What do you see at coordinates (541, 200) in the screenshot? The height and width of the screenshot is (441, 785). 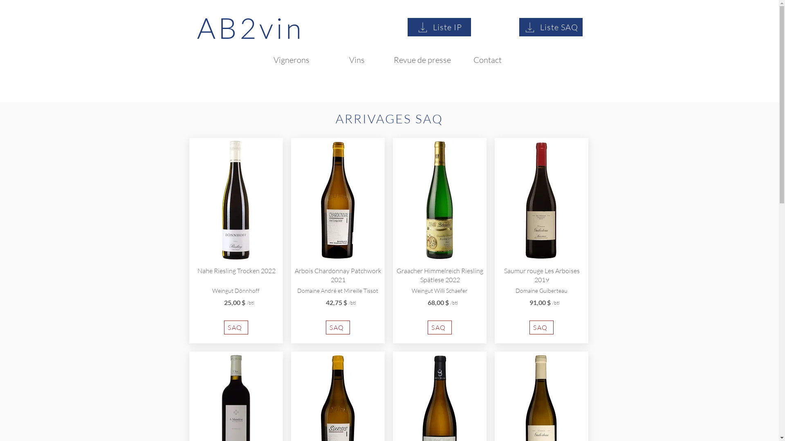 I see `GUI_arboises2015.jpg` at bounding box center [541, 200].